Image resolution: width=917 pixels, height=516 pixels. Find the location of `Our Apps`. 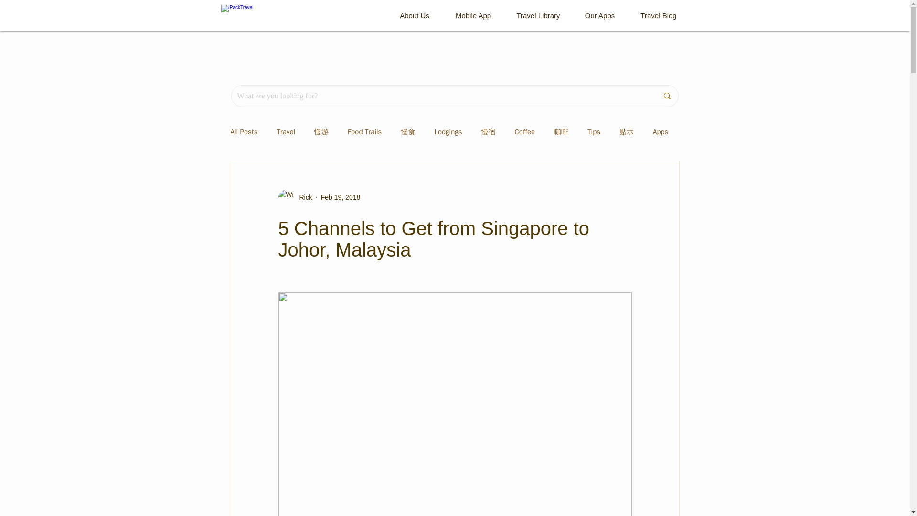

Our Apps is located at coordinates (600, 15).